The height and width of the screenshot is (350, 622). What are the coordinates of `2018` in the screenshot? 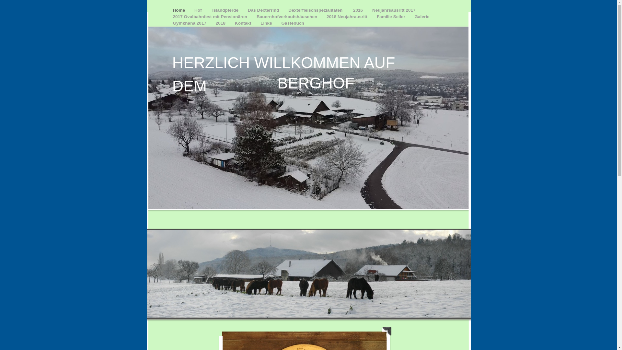 It's located at (221, 23).